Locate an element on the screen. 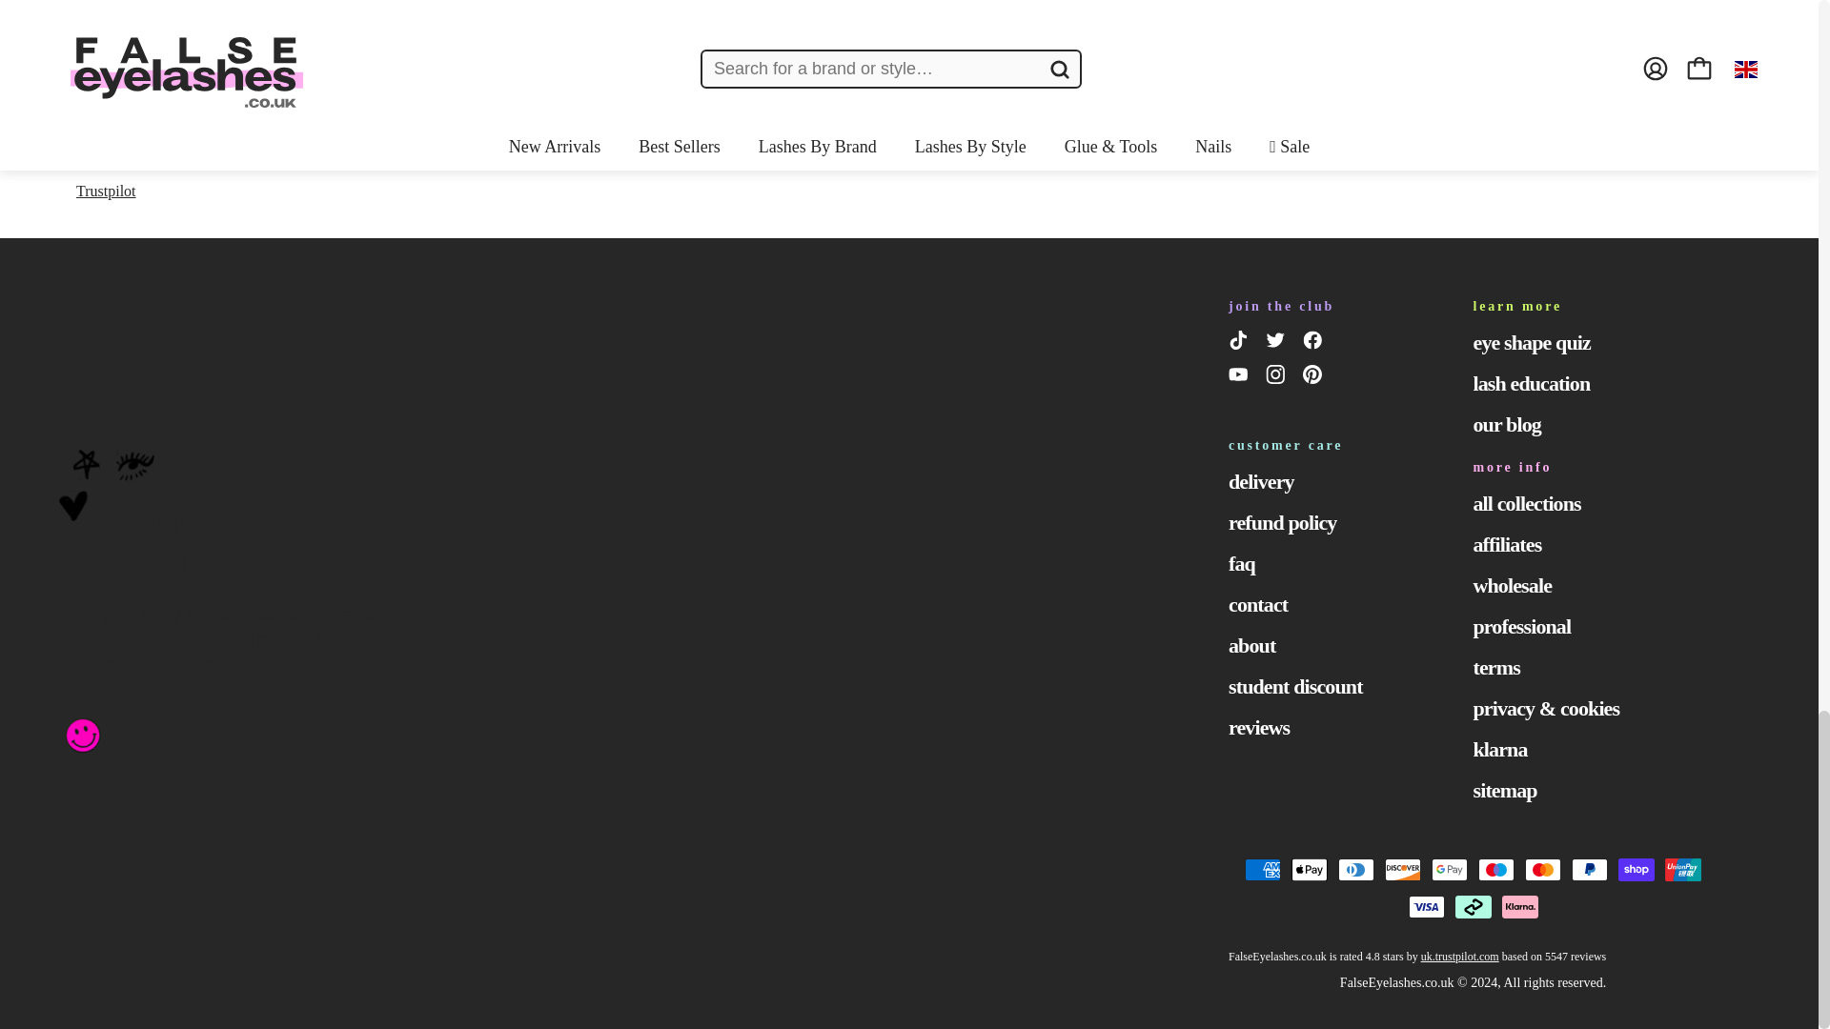 The height and width of the screenshot is (1029, 1830). FalseEyelashes.co.uk on TikTok is located at coordinates (1241, 343).